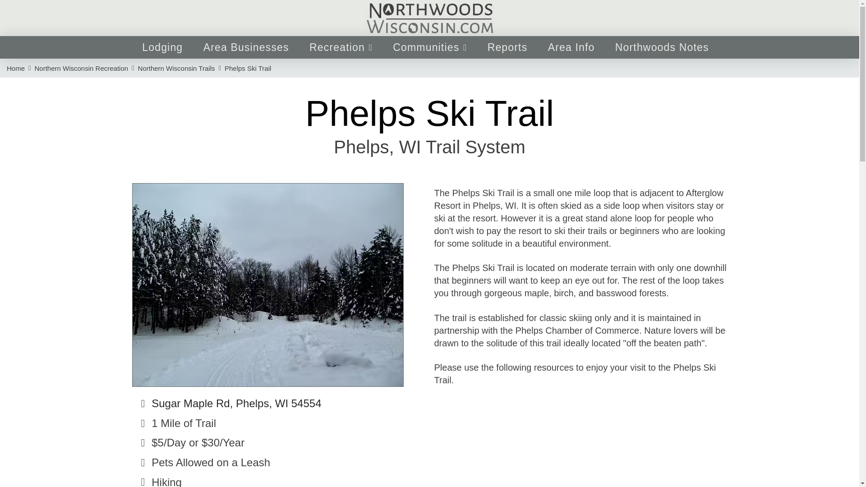 The image size is (866, 487). What do you see at coordinates (236, 403) in the screenshot?
I see `Sugar Maple Rd, Phelps, WI 54554` at bounding box center [236, 403].